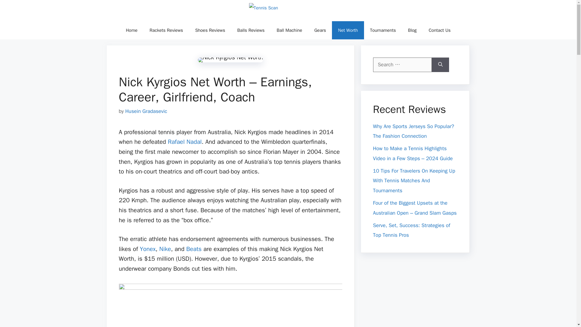 The height and width of the screenshot is (327, 581). Describe the element at coordinates (286, 11) in the screenshot. I see `Tennis Scan` at that location.